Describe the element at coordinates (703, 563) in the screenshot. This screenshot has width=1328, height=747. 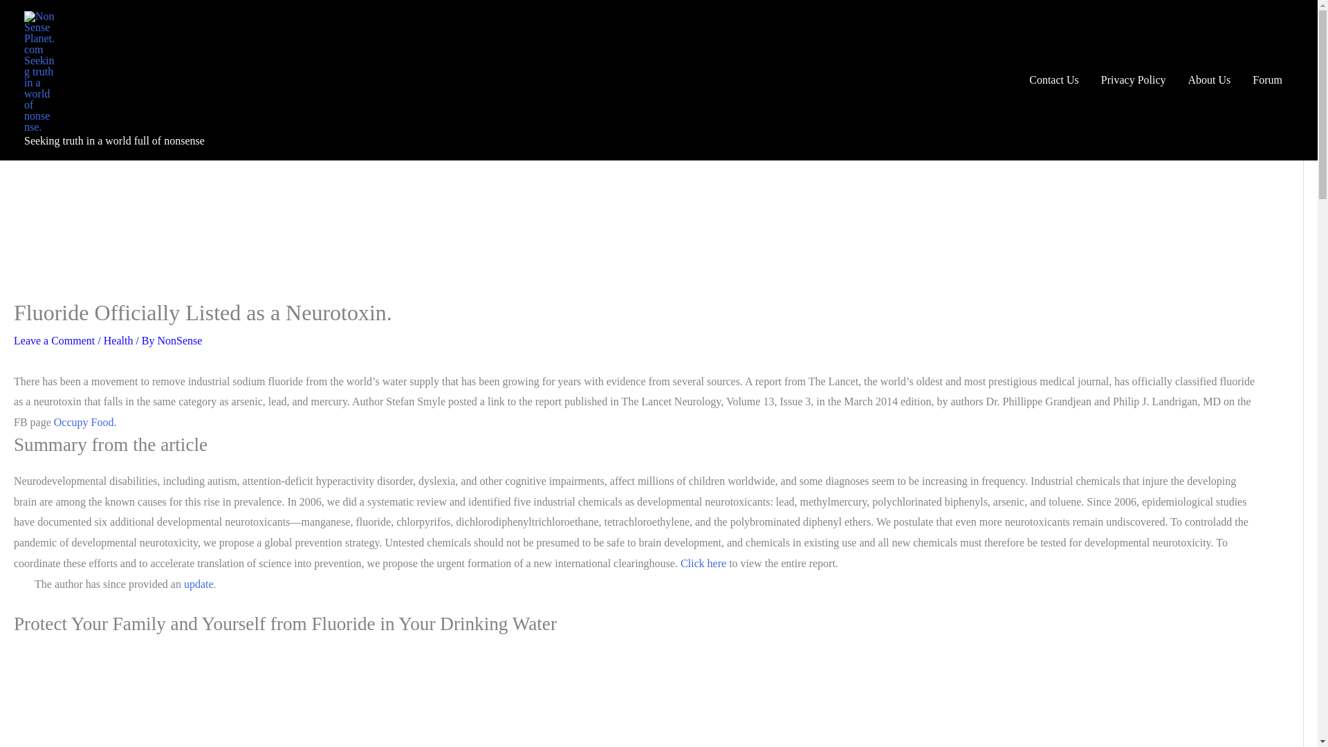
I see `Click here` at that location.